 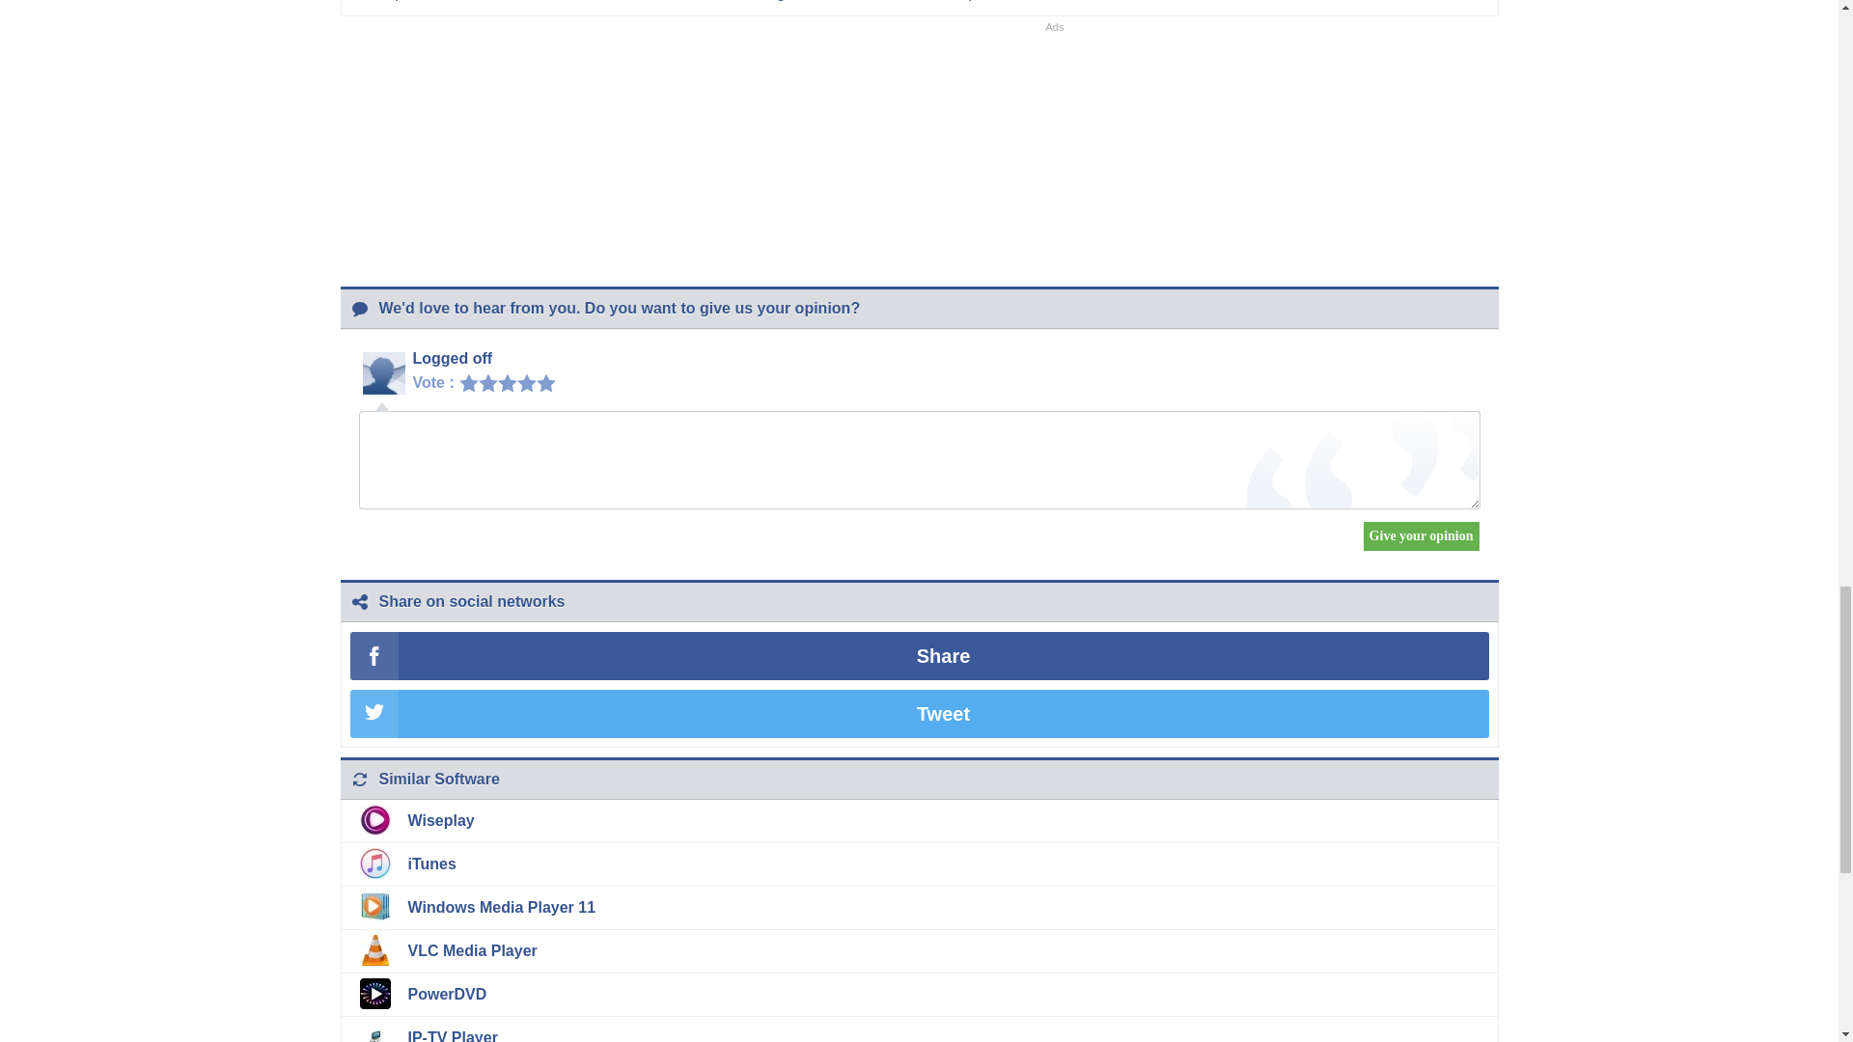 What do you see at coordinates (984, 0) in the screenshot?
I see `Japanese` at bounding box center [984, 0].